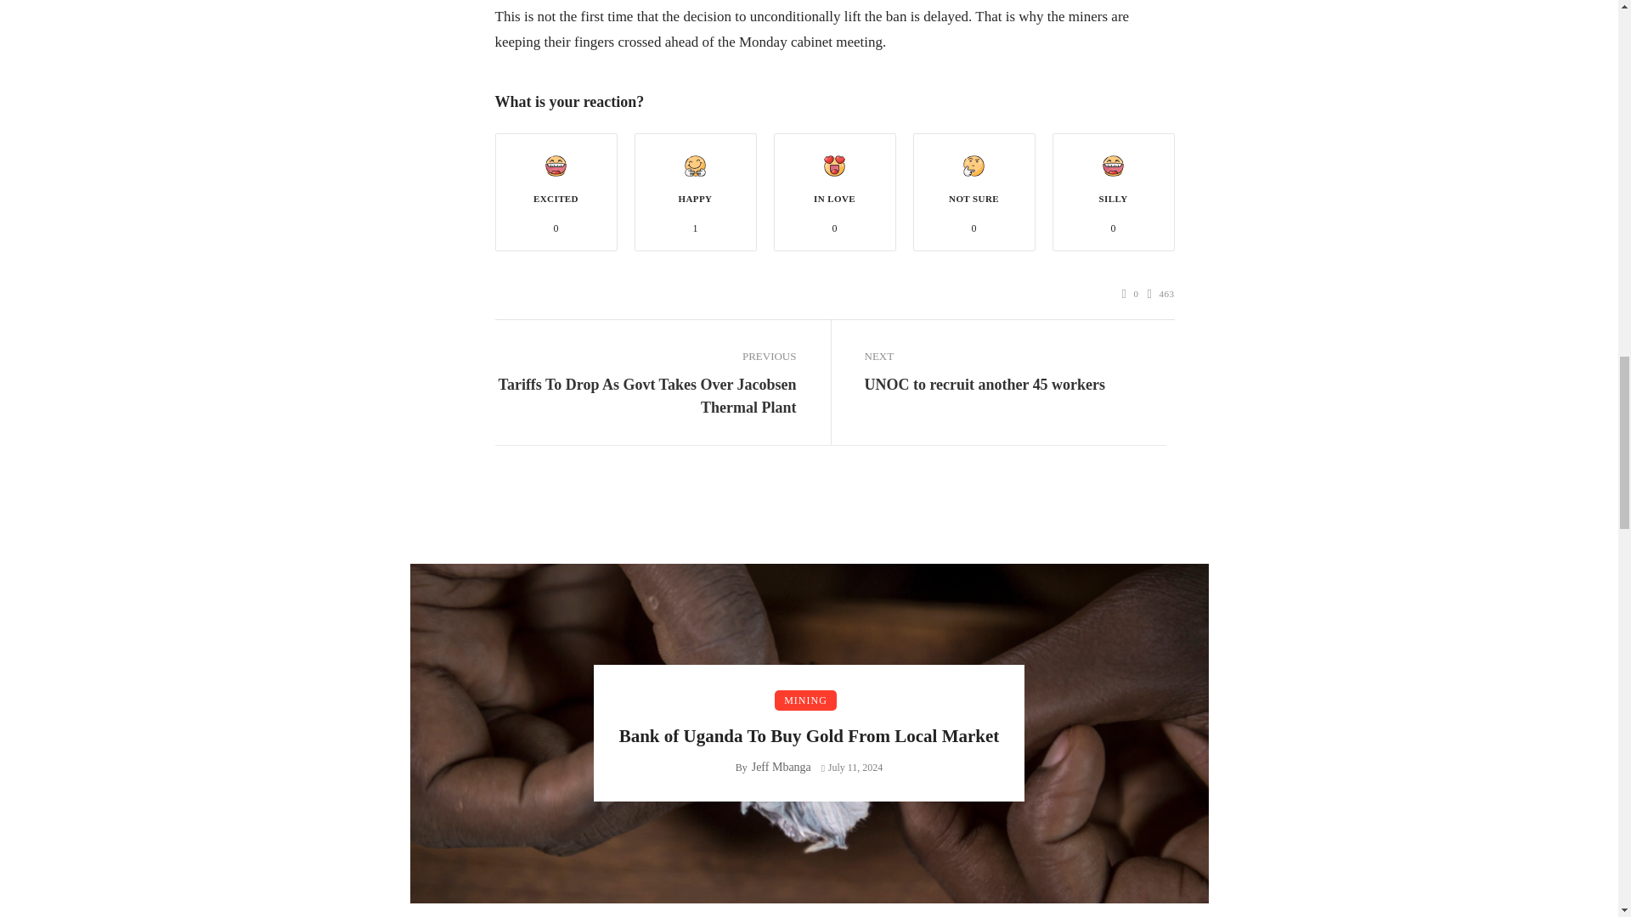  Describe the element at coordinates (809, 737) in the screenshot. I see `Bank of Uganda To Buy Gold From Local Market` at that location.